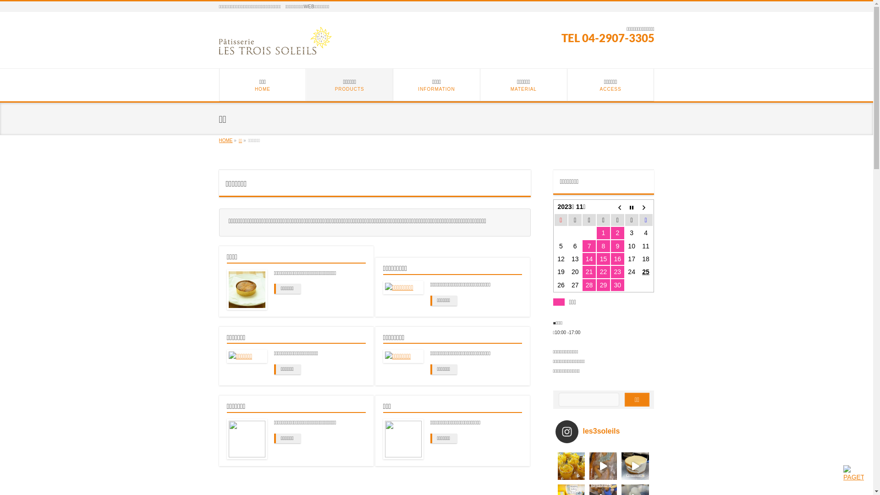 Image resolution: width=880 pixels, height=495 pixels. Describe the element at coordinates (226, 140) in the screenshot. I see `HOME` at that location.